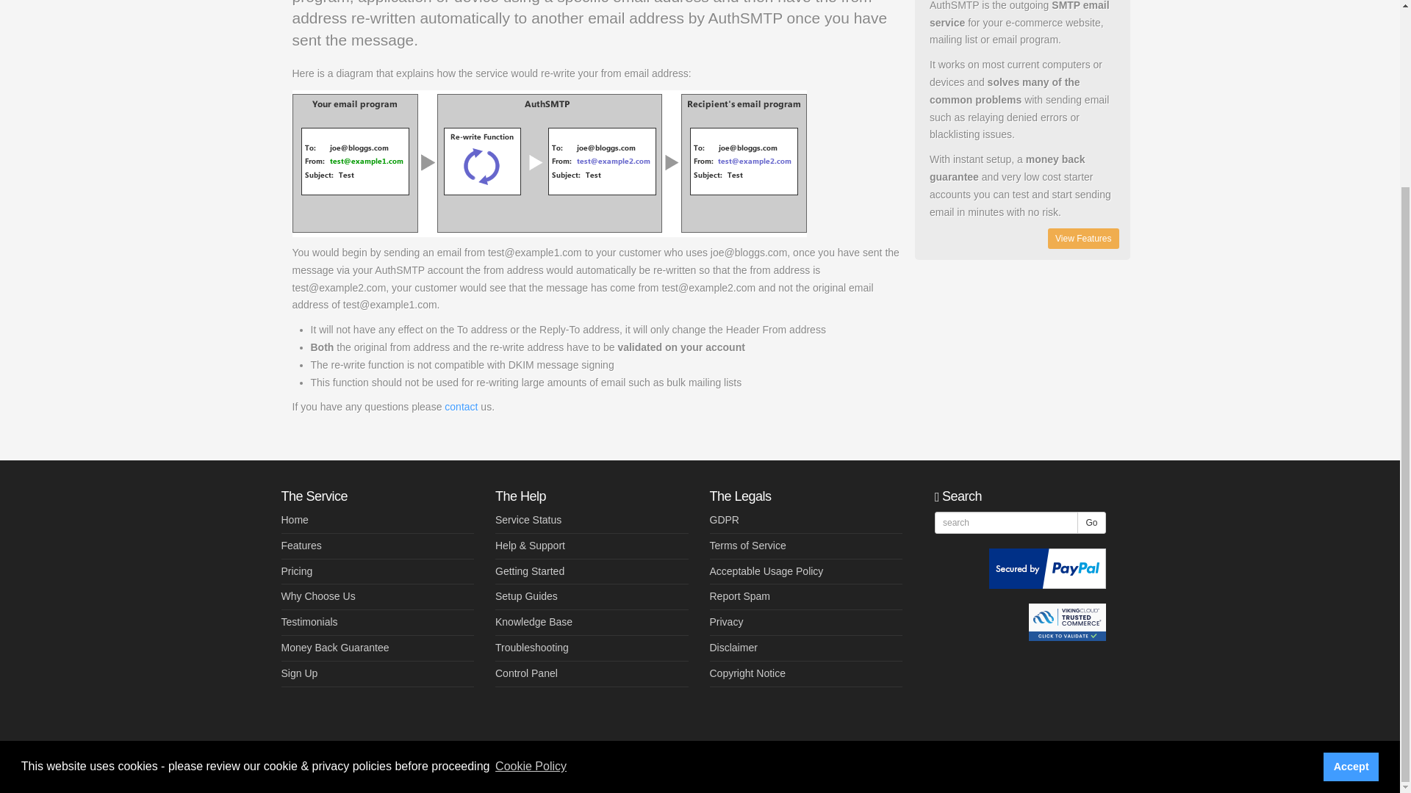  What do you see at coordinates (296, 571) in the screenshot?
I see `Pricing` at bounding box center [296, 571].